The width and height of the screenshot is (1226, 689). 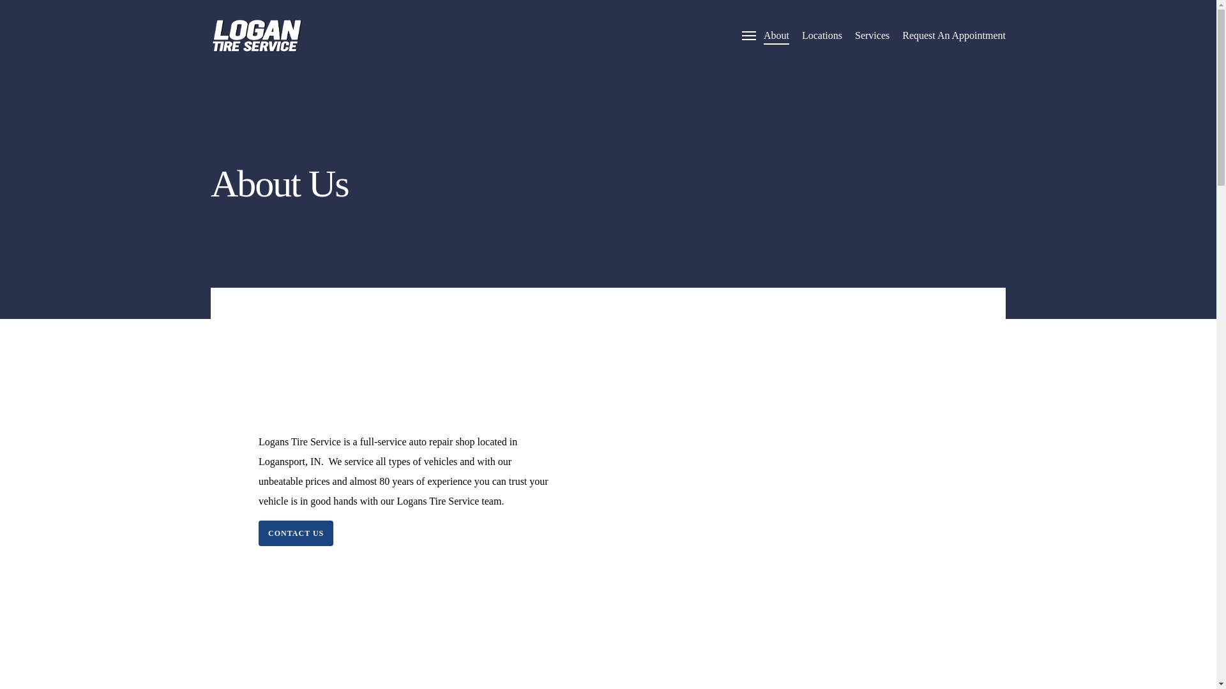 I want to click on Services, so click(x=872, y=35).